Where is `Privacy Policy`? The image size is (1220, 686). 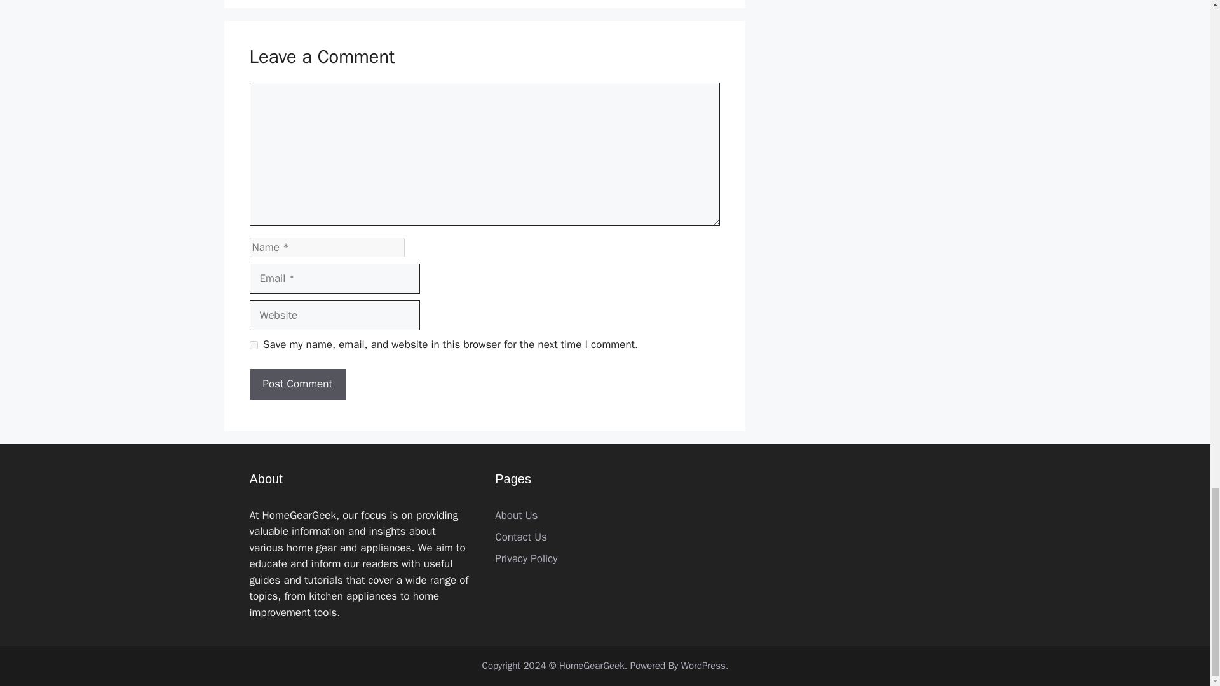
Privacy Policy is located at coordinates (526, 558).